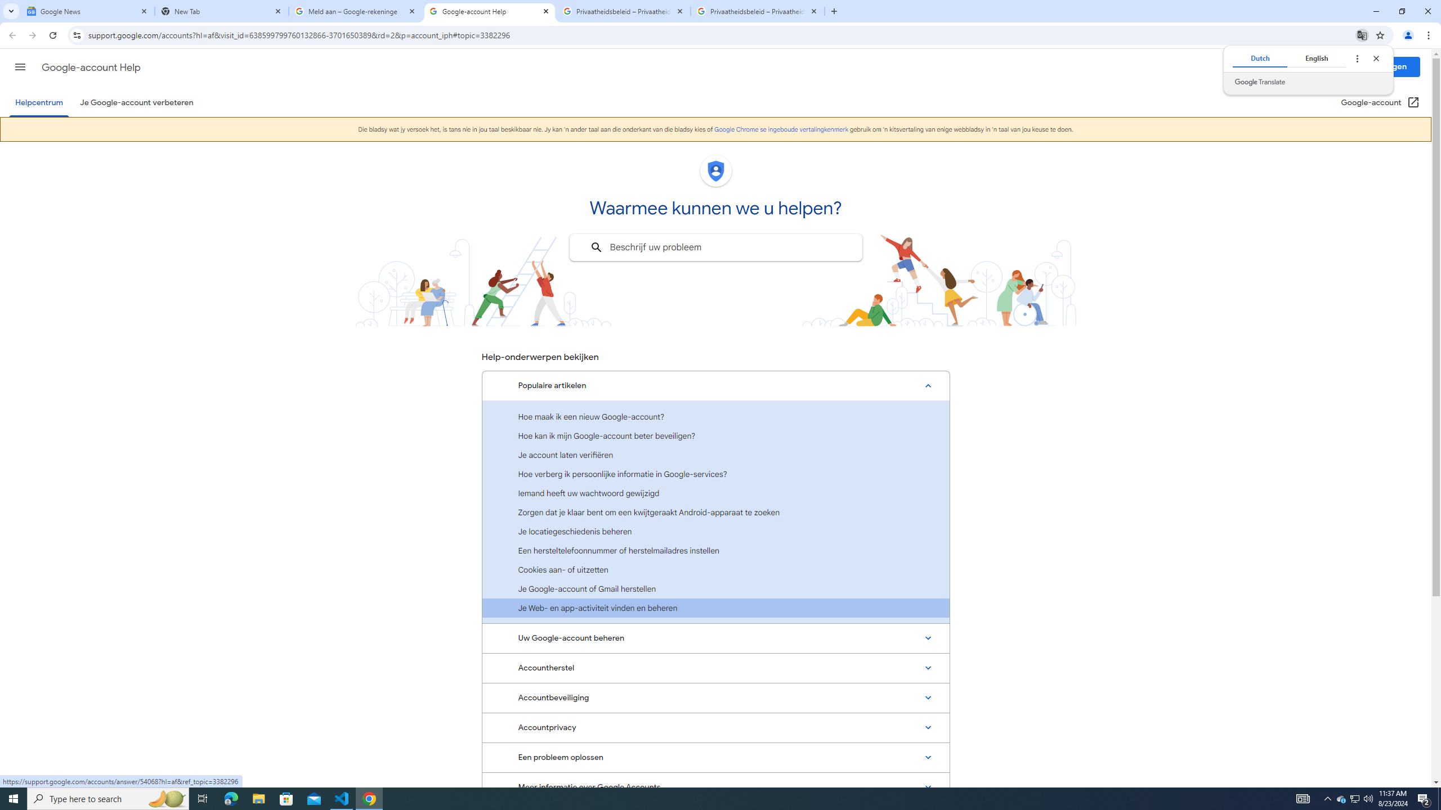 The width and height of the screenshot is (1441, 810). Describe the element at coordinates (1341, 67) in the screenshot. I see `Google-apps` at that location.